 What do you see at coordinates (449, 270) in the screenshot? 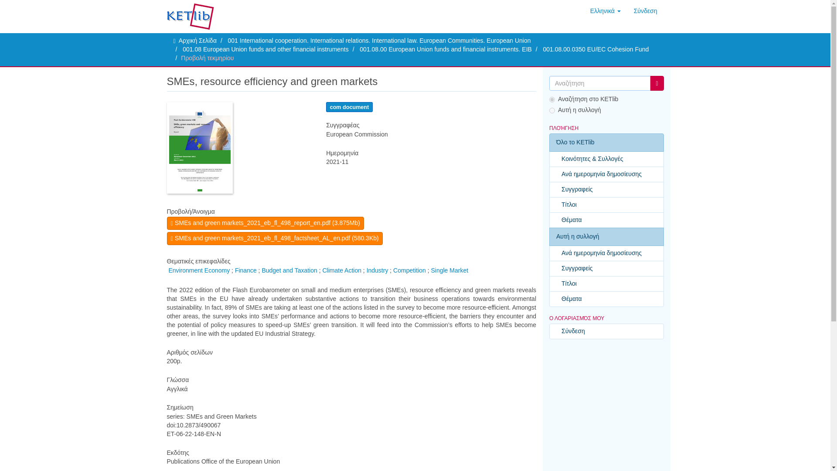
I see `Single Market` at bounding box center [449, 270].